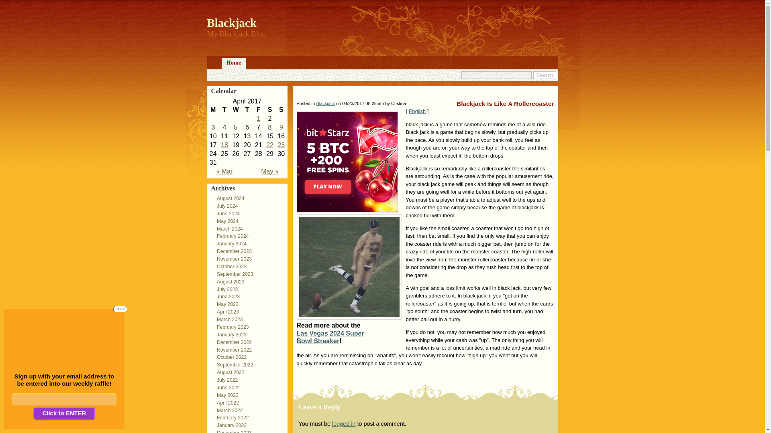 Image resolution: width=771 pixels, height=433 pixels. I want to click on Thursday, so click(247, 110).